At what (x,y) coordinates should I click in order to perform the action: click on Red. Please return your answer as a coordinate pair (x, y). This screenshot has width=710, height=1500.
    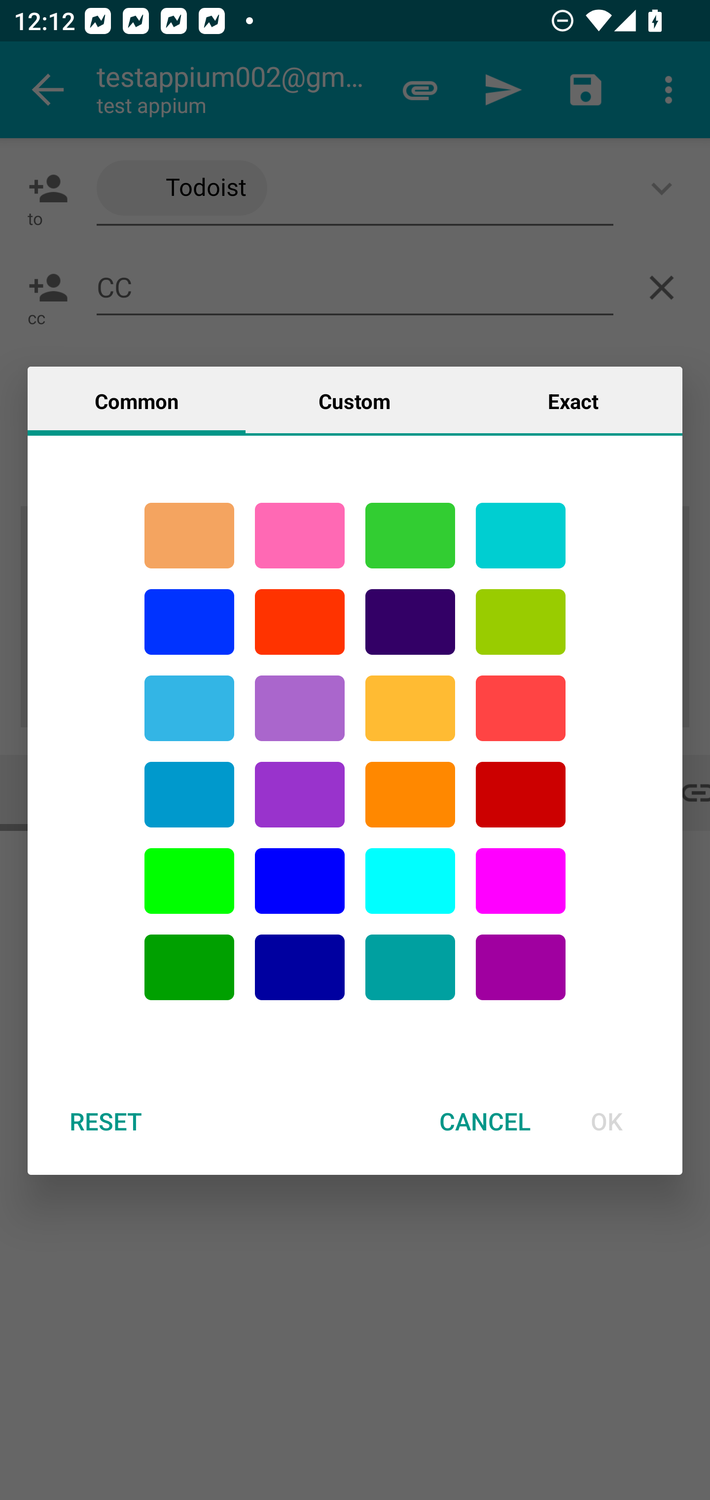
    Looking at the image, I should click on (300, 622).